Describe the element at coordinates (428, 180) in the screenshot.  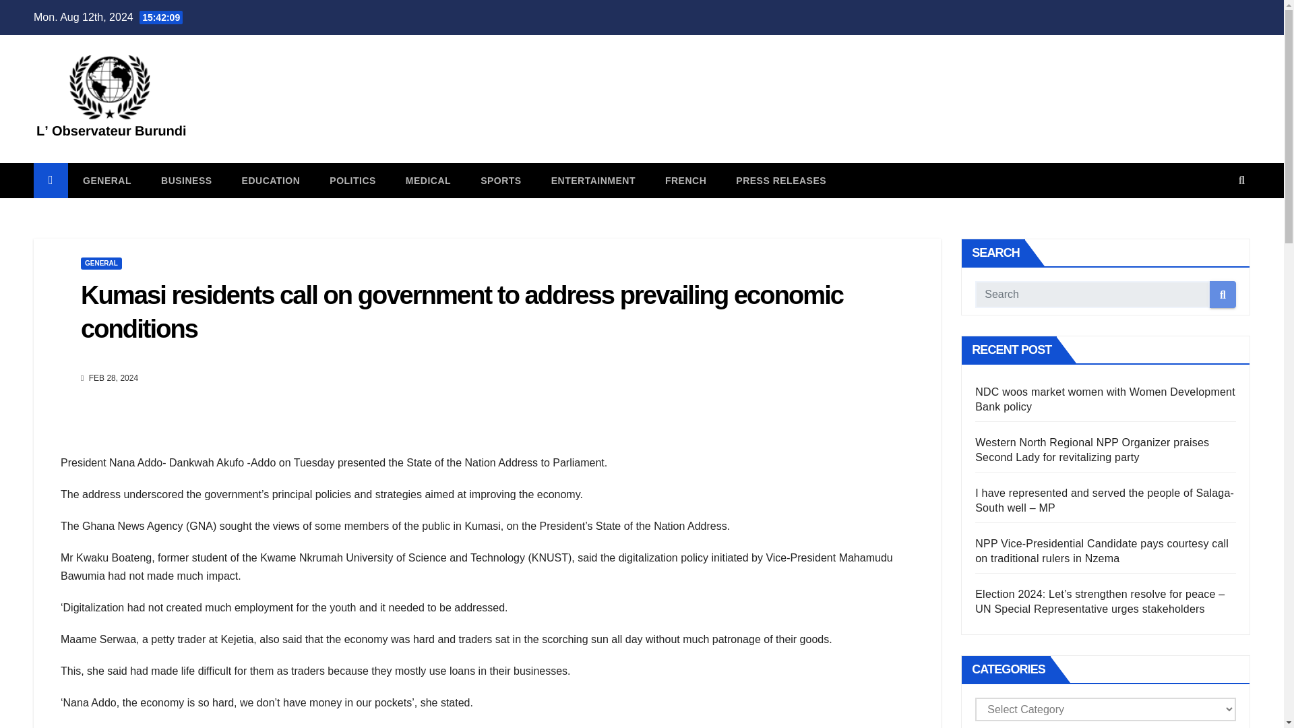
I see `MEDICAL` at that location.